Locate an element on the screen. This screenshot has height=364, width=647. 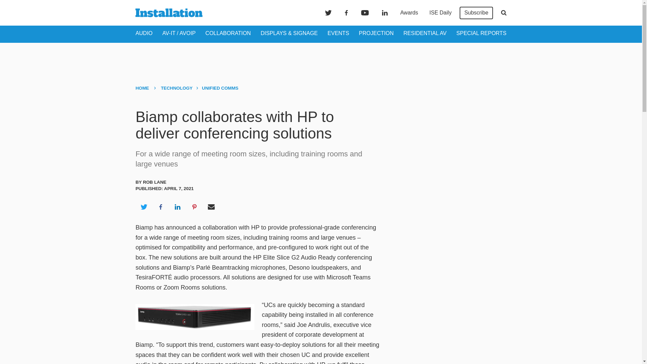
Awards is located at coordinates (409, 13).